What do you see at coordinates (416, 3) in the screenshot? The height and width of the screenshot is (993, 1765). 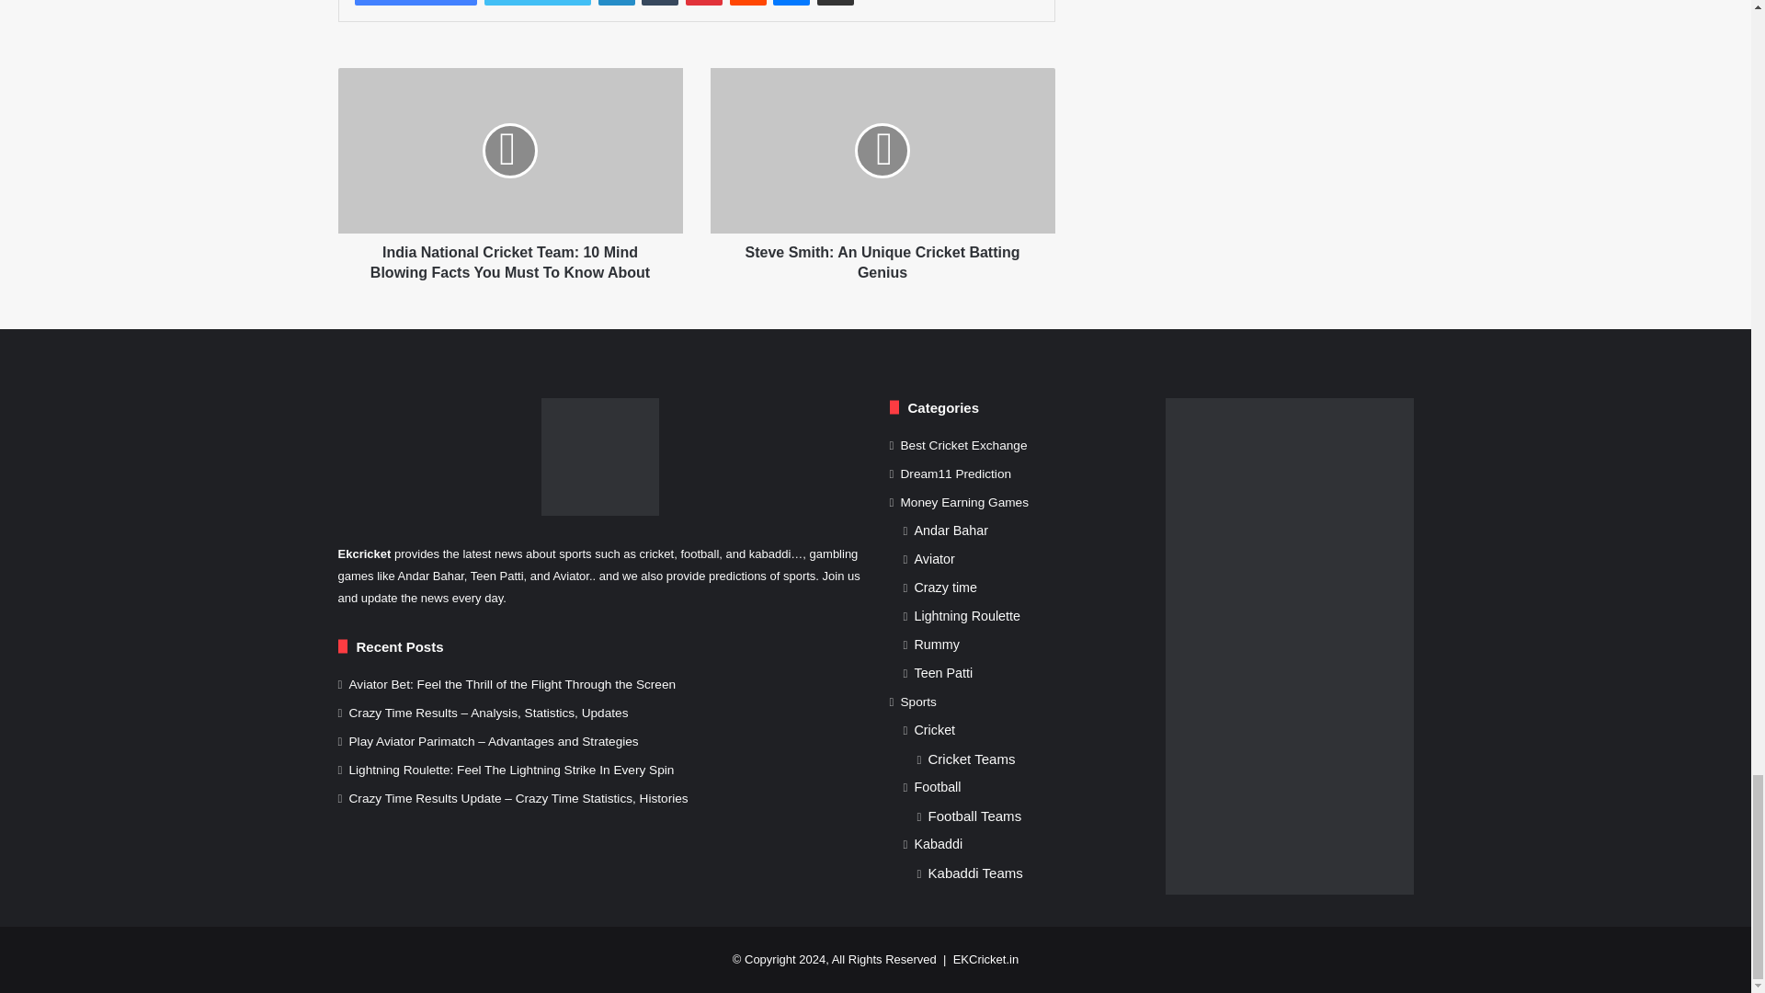 I see `Facebook` at bounding box center [416, 3].